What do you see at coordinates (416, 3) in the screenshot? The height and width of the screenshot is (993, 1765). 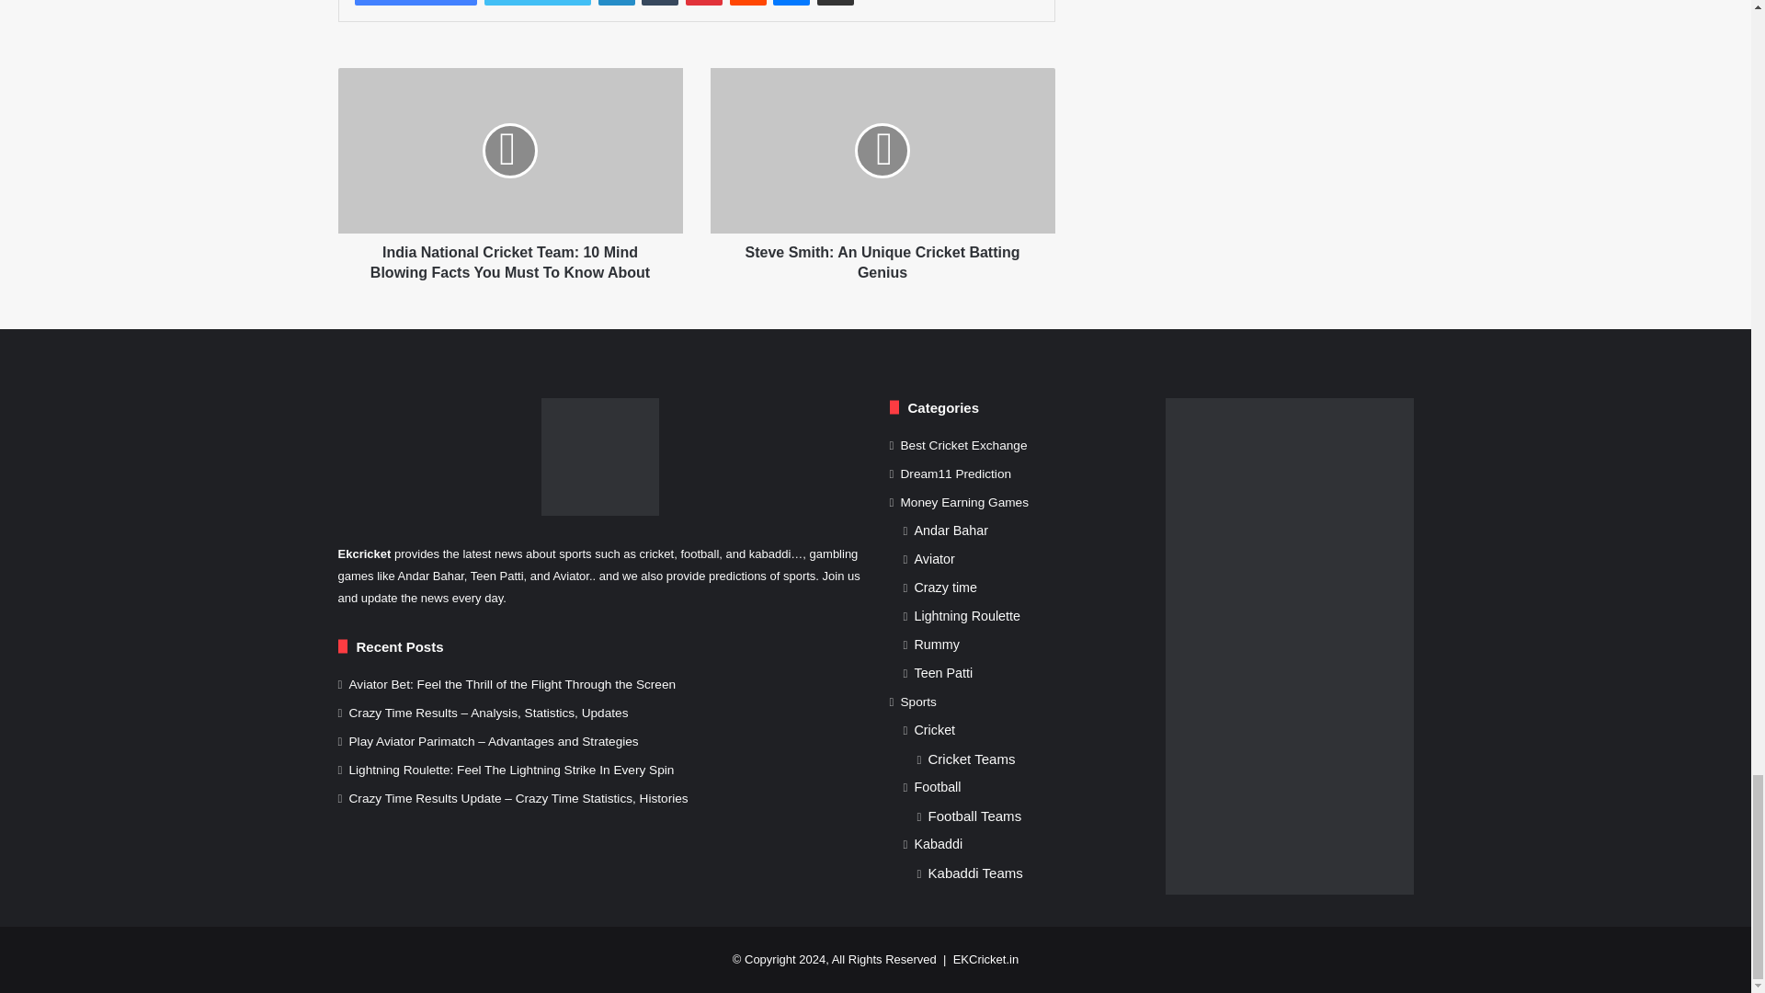 I see `Facebook` at bounding box center [416, 3].